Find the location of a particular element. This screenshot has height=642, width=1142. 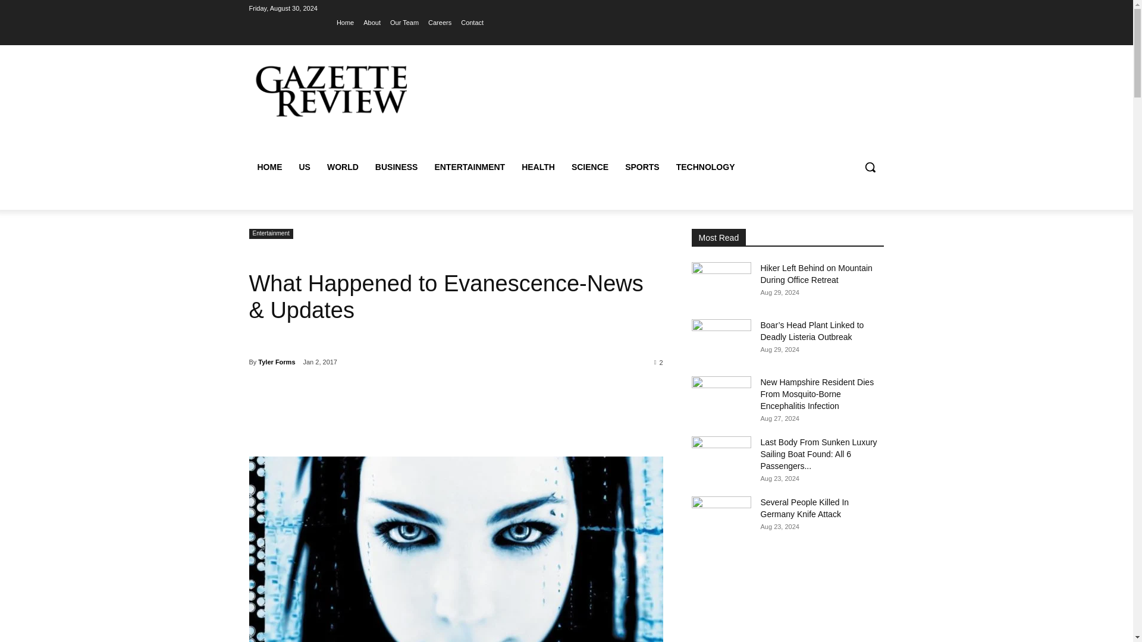

2 is located at coordinates (659, 361).